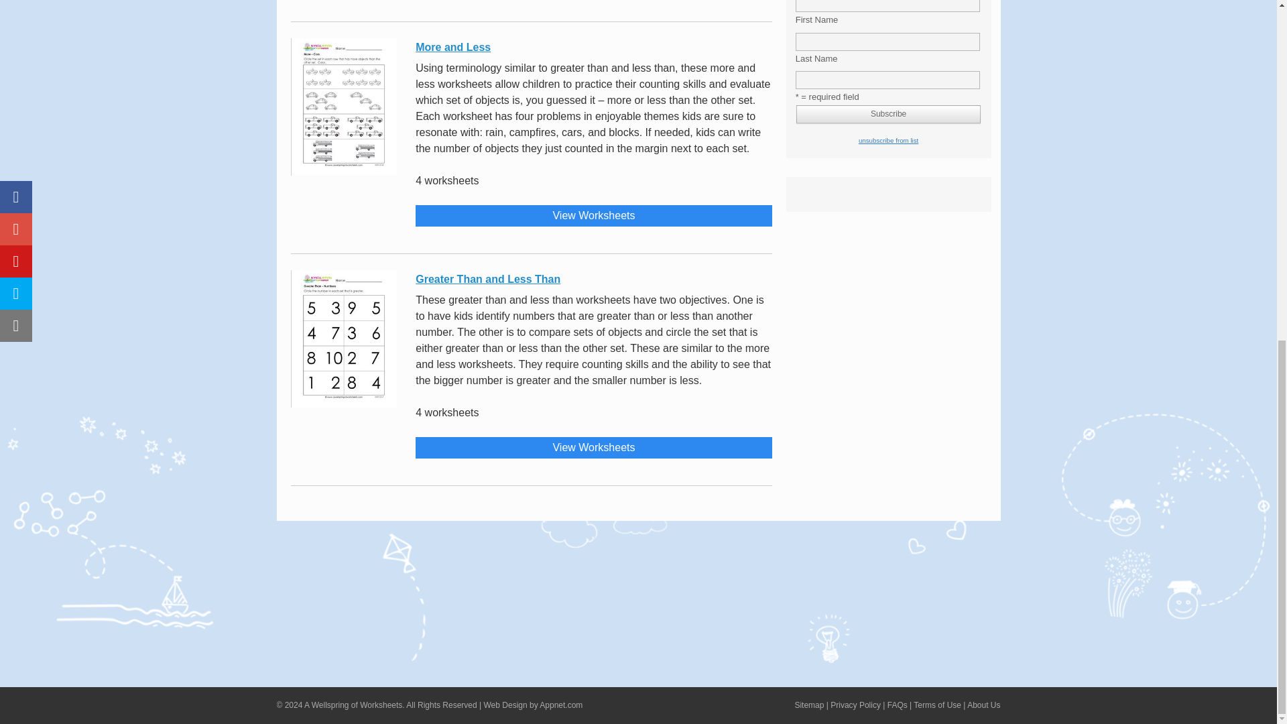 This screenshot has width=1287, height=724. I want to click on Subscribe, so click(889, 114).